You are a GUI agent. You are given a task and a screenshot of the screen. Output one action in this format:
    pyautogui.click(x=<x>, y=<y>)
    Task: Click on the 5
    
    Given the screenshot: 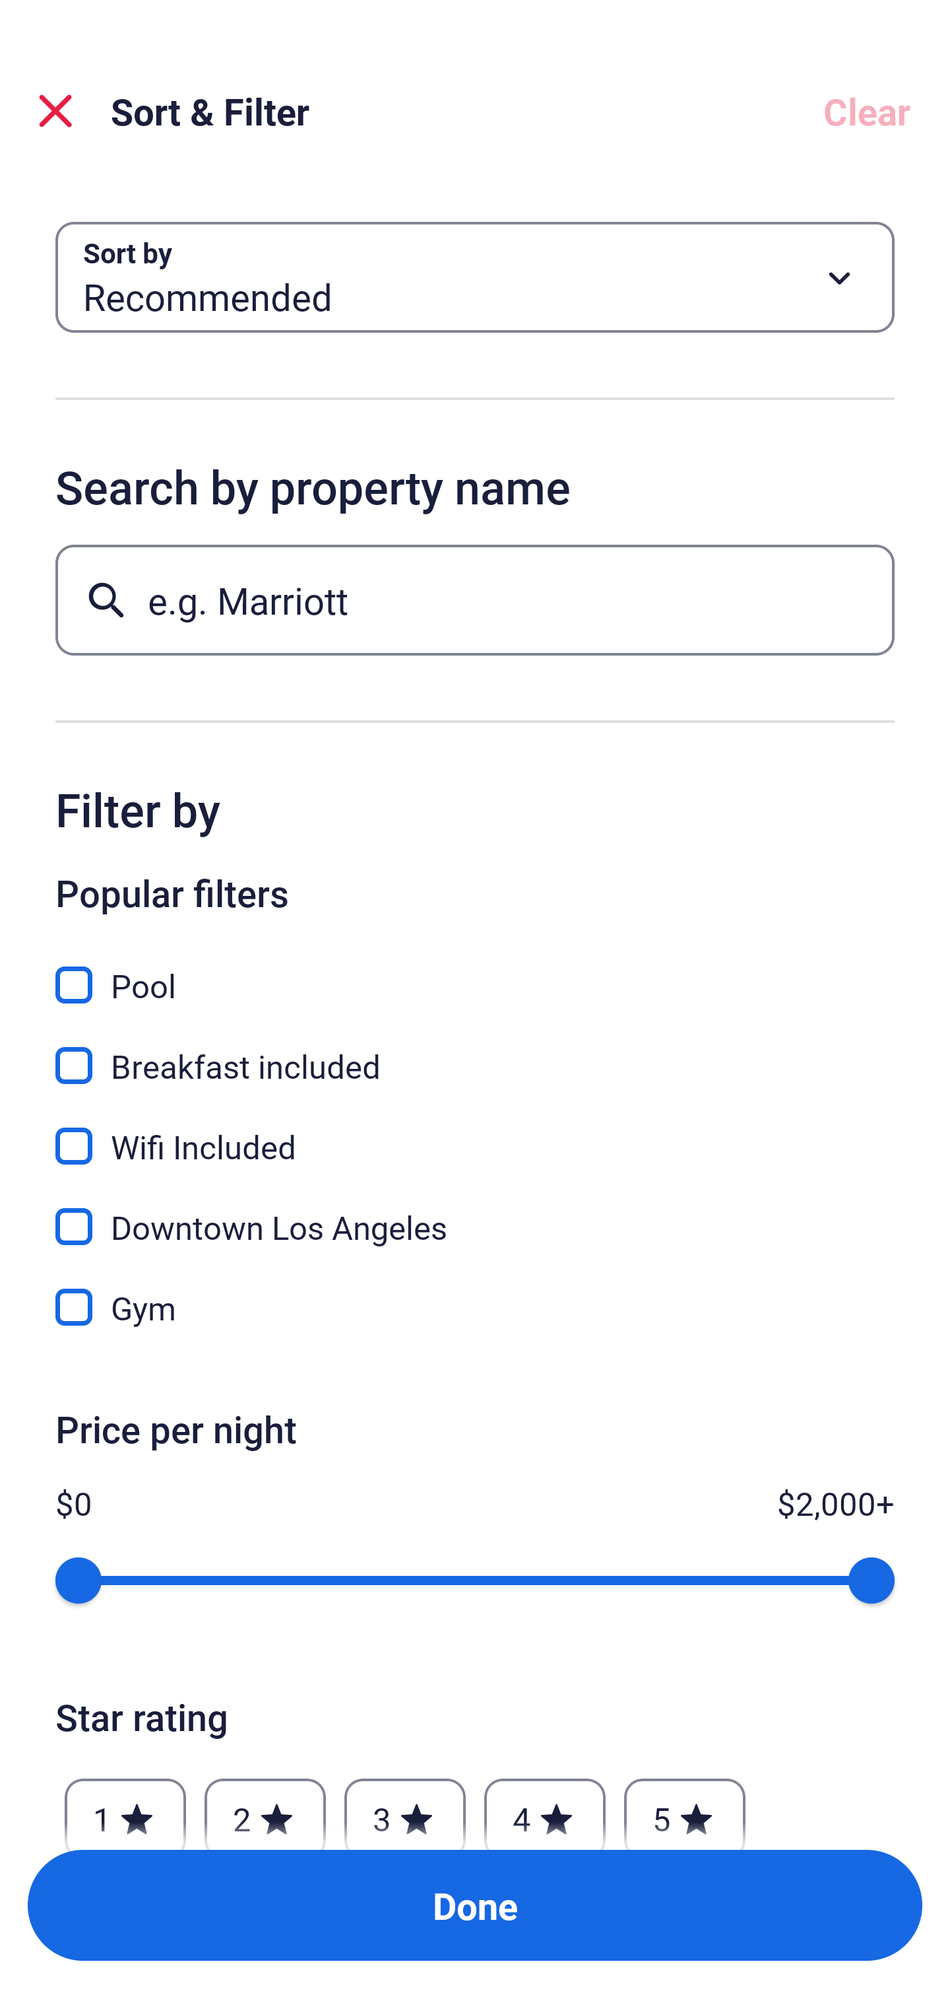 What is the action you would take?
    pyautogui.click(x=685, y=1807)
    